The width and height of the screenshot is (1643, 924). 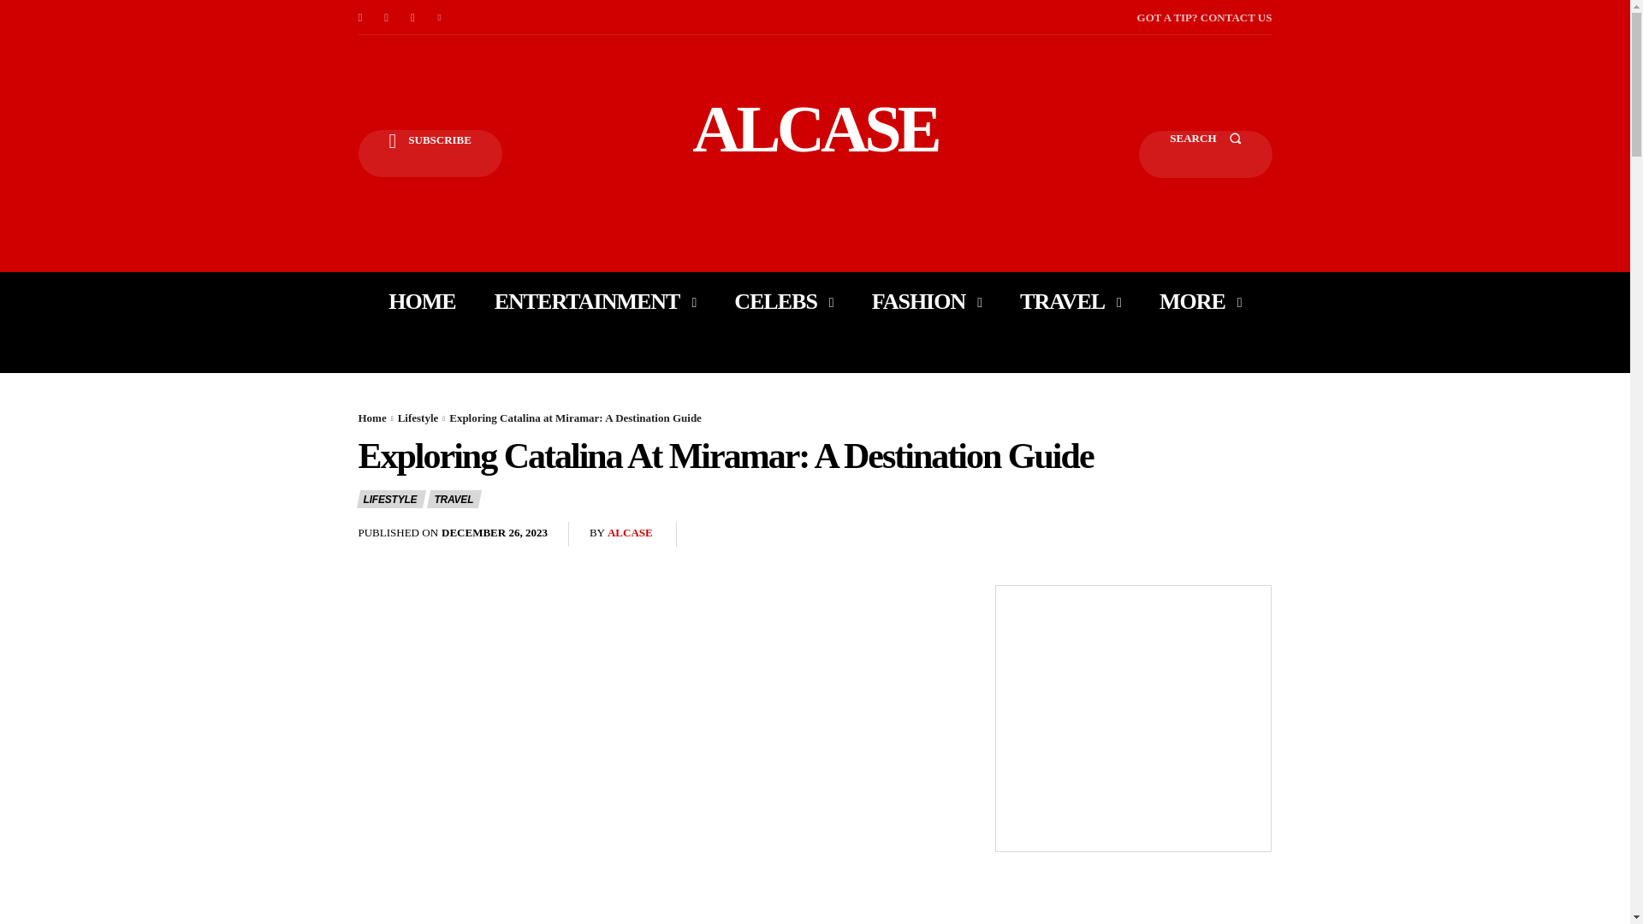 What do you see at coordinates (412, 17) in the screenshot?
I see `TikTok` at bounding box center [412, 17].